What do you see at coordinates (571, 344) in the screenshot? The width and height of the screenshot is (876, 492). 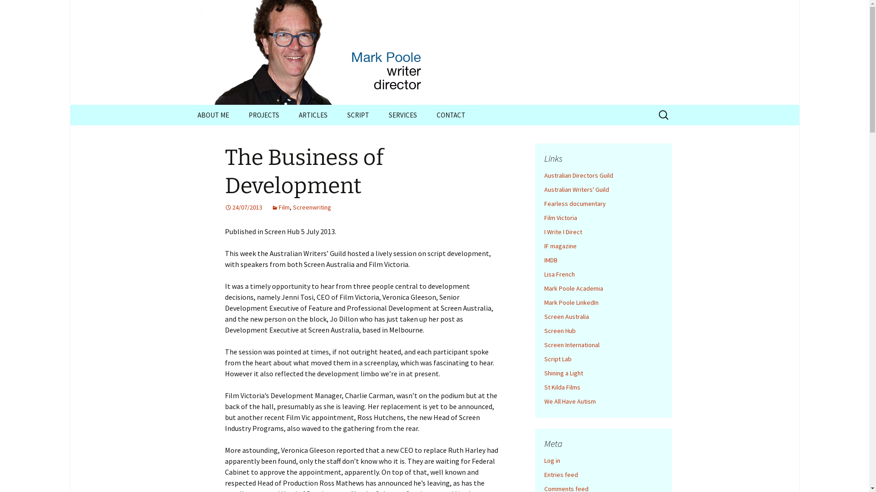 I see `Screen International` at bounding box center [571, 344].